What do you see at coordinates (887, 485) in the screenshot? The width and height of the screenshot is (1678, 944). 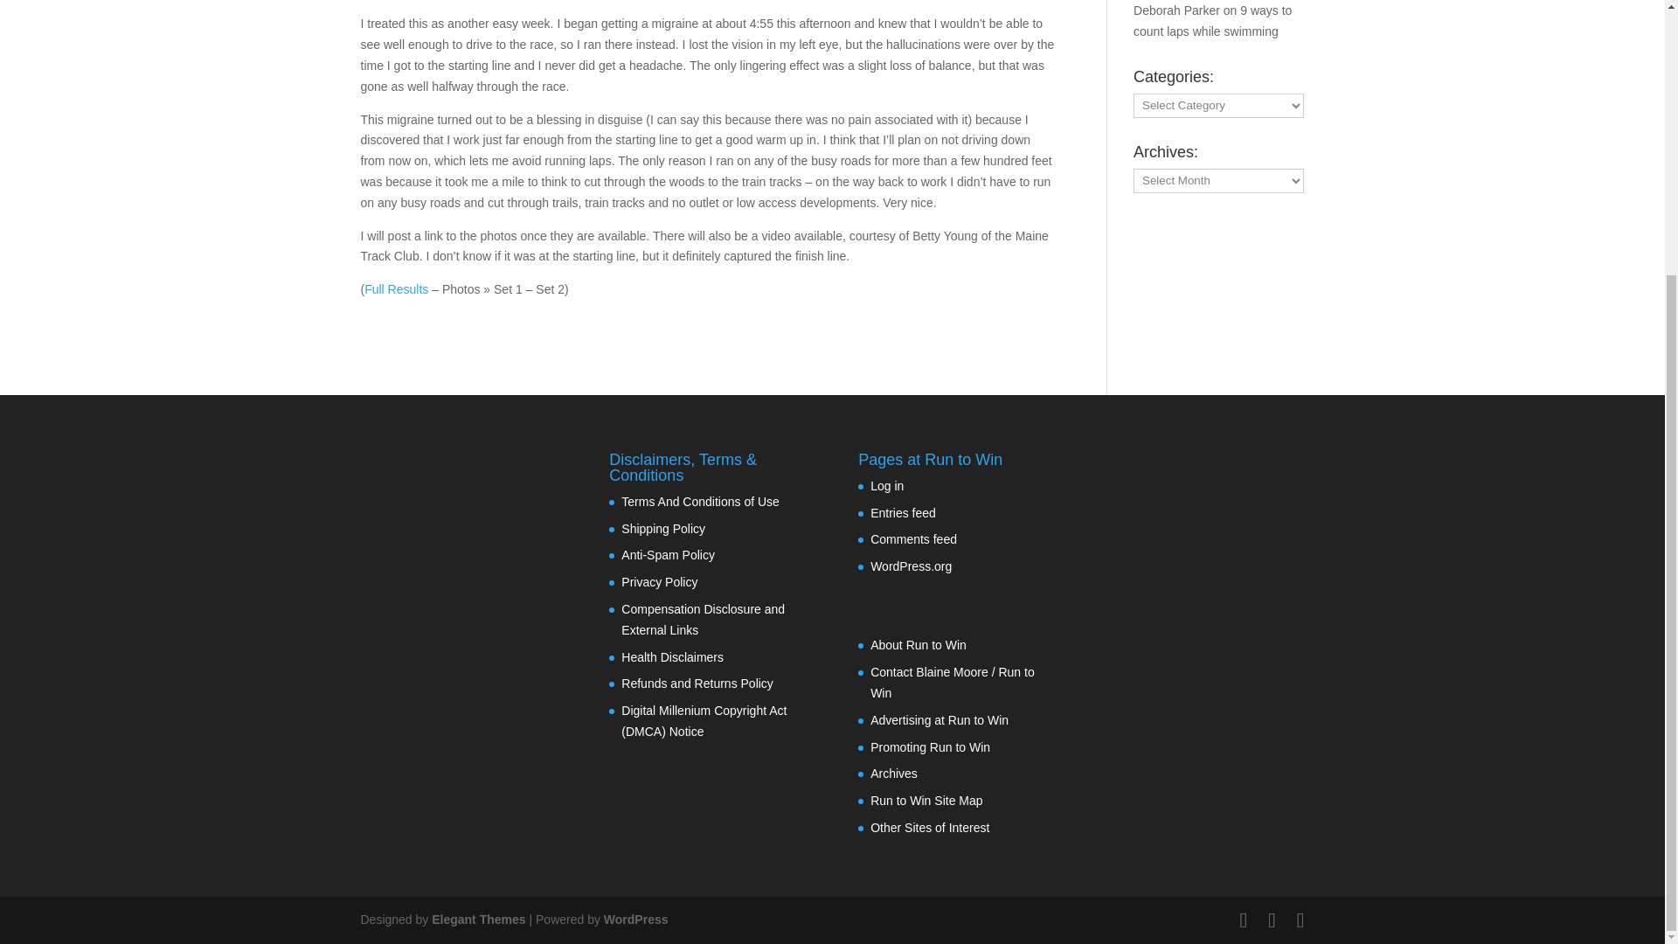 I see `Log in` at bounding box center [887, 485].